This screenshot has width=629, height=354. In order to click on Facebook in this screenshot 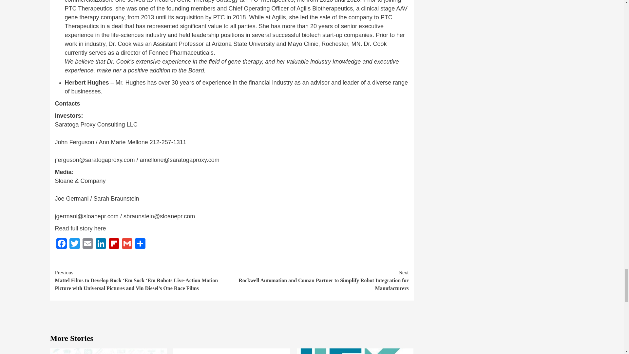, I will do `click(62, 244)`.